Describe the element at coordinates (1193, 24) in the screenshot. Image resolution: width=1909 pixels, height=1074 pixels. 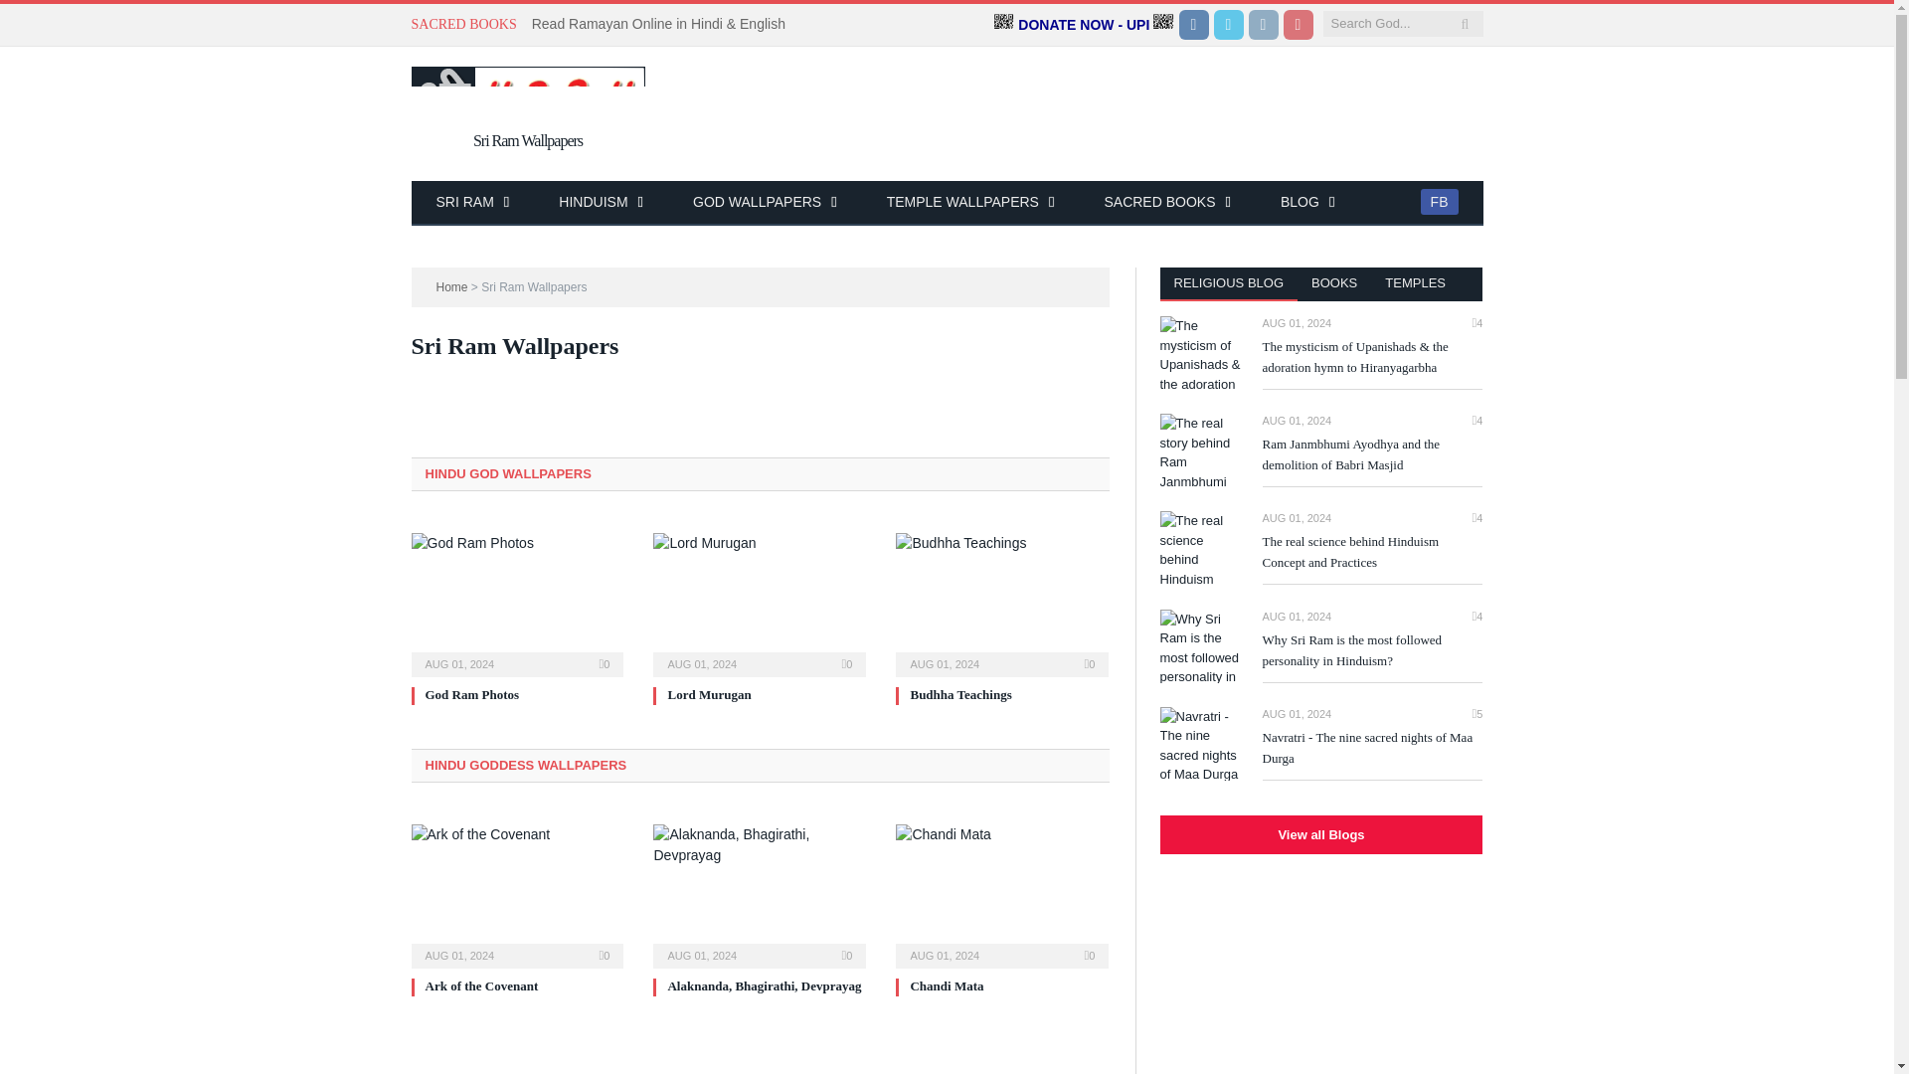
I see `Facebook` at that location.